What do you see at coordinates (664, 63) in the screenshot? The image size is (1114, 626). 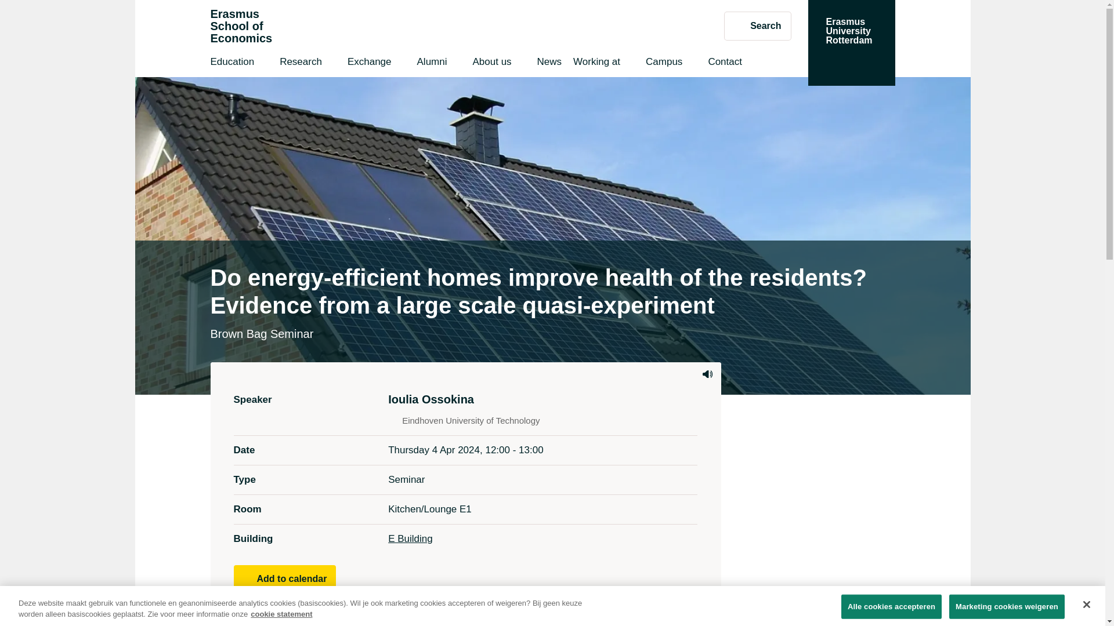 I see `Campus` at bounding box center [664, 63].